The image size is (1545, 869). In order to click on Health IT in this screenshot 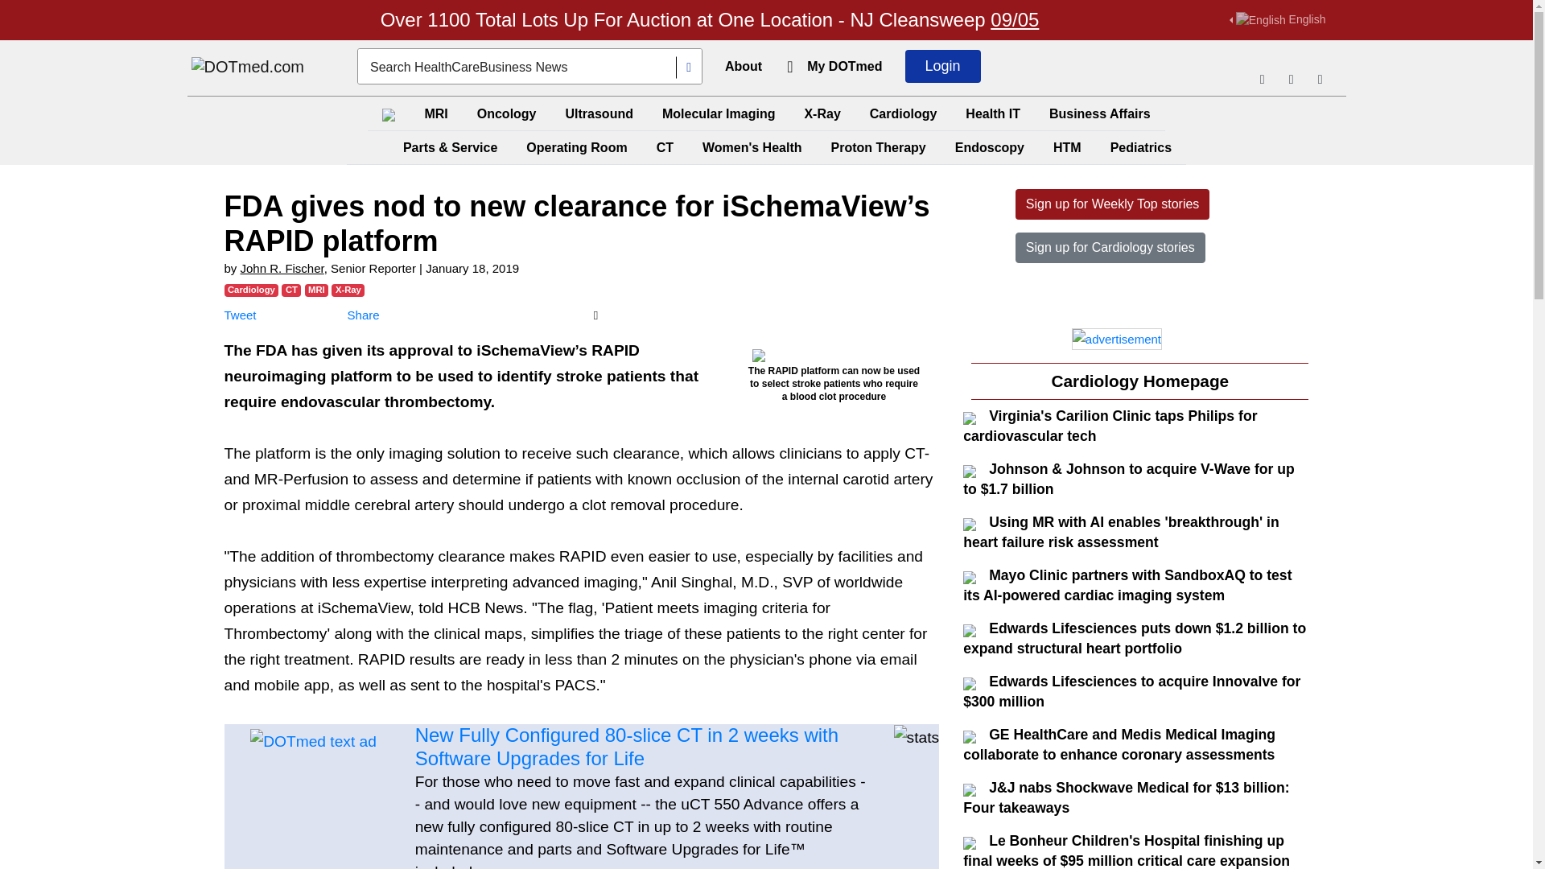, I will do `click(993, 113)`.